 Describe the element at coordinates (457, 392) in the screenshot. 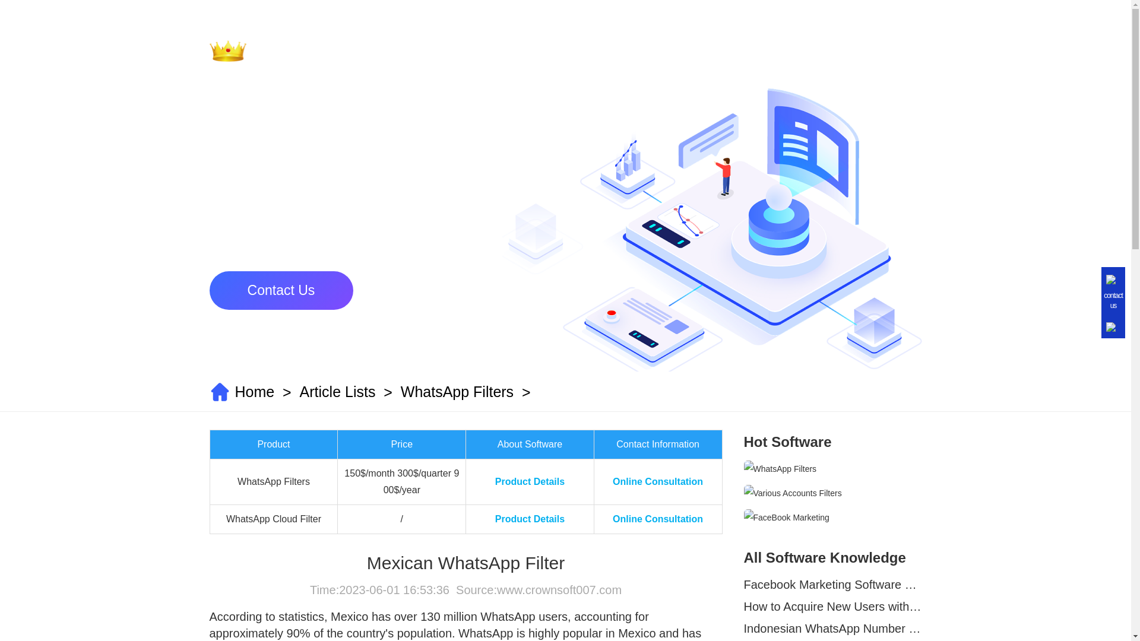

I see `WhatsApp Filters` at that location.